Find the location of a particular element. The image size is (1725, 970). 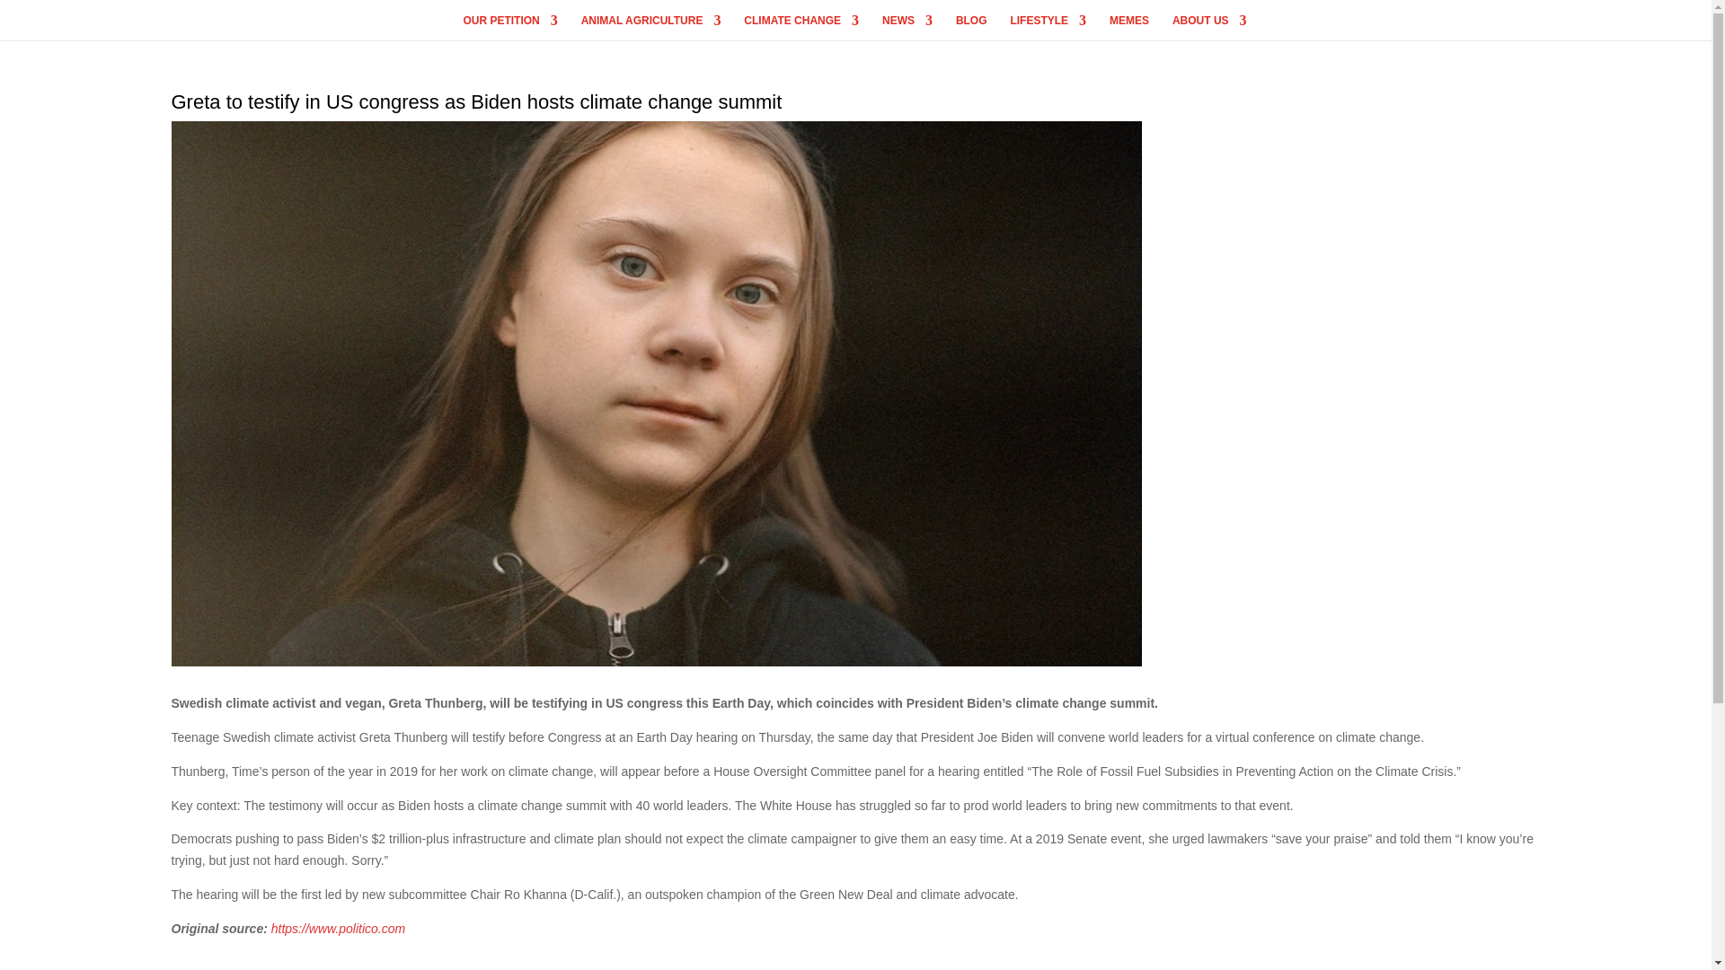

ANIMAL AGRICULTURE is located at coordinates (650, 27).